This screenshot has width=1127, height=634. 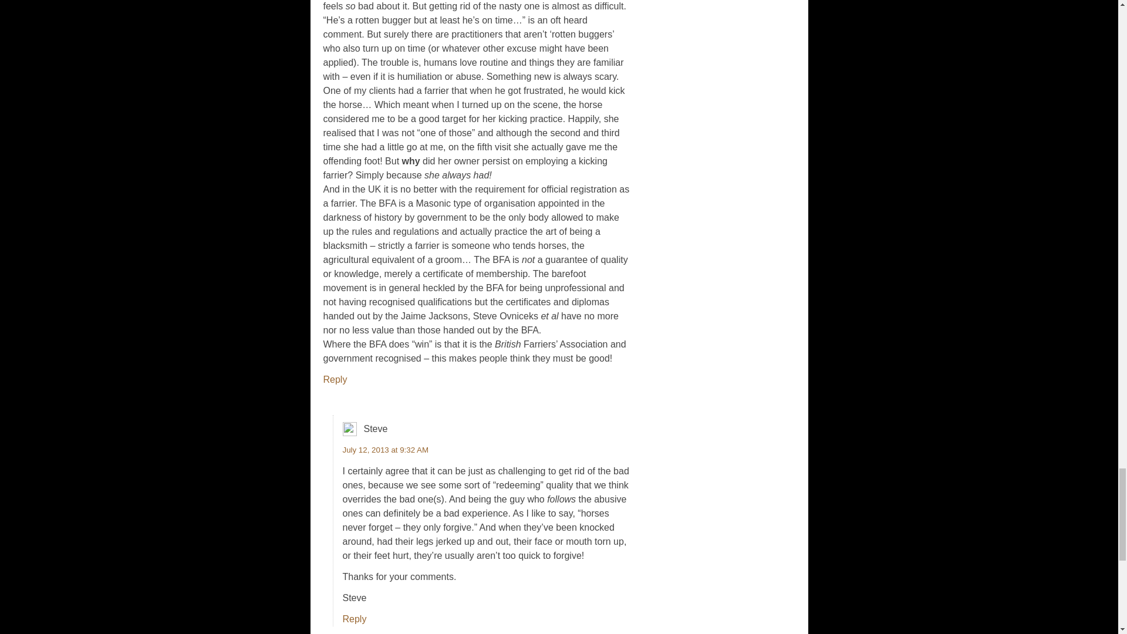 I want to click on July 12, 2013 at 9:32 AM, so click(x=386, y=450).